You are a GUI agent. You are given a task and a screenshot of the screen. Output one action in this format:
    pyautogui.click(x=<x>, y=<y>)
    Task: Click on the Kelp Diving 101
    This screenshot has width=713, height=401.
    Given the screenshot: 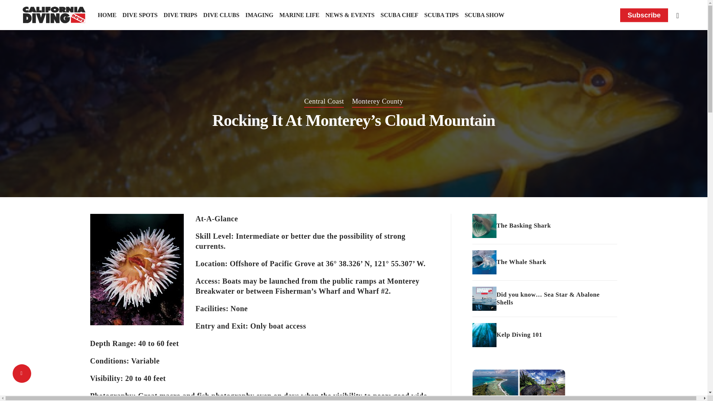 What is the action you would take?
    pyautogui.click(x=544, y=335)
    